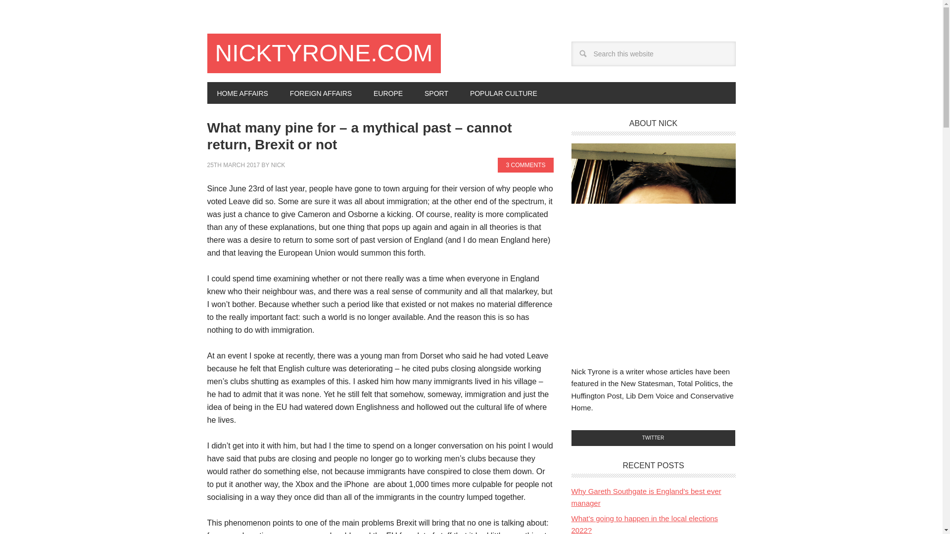 This screenshot has height=534, width=950. I want to click on HOME AFFAIRS, so click(242, 93).